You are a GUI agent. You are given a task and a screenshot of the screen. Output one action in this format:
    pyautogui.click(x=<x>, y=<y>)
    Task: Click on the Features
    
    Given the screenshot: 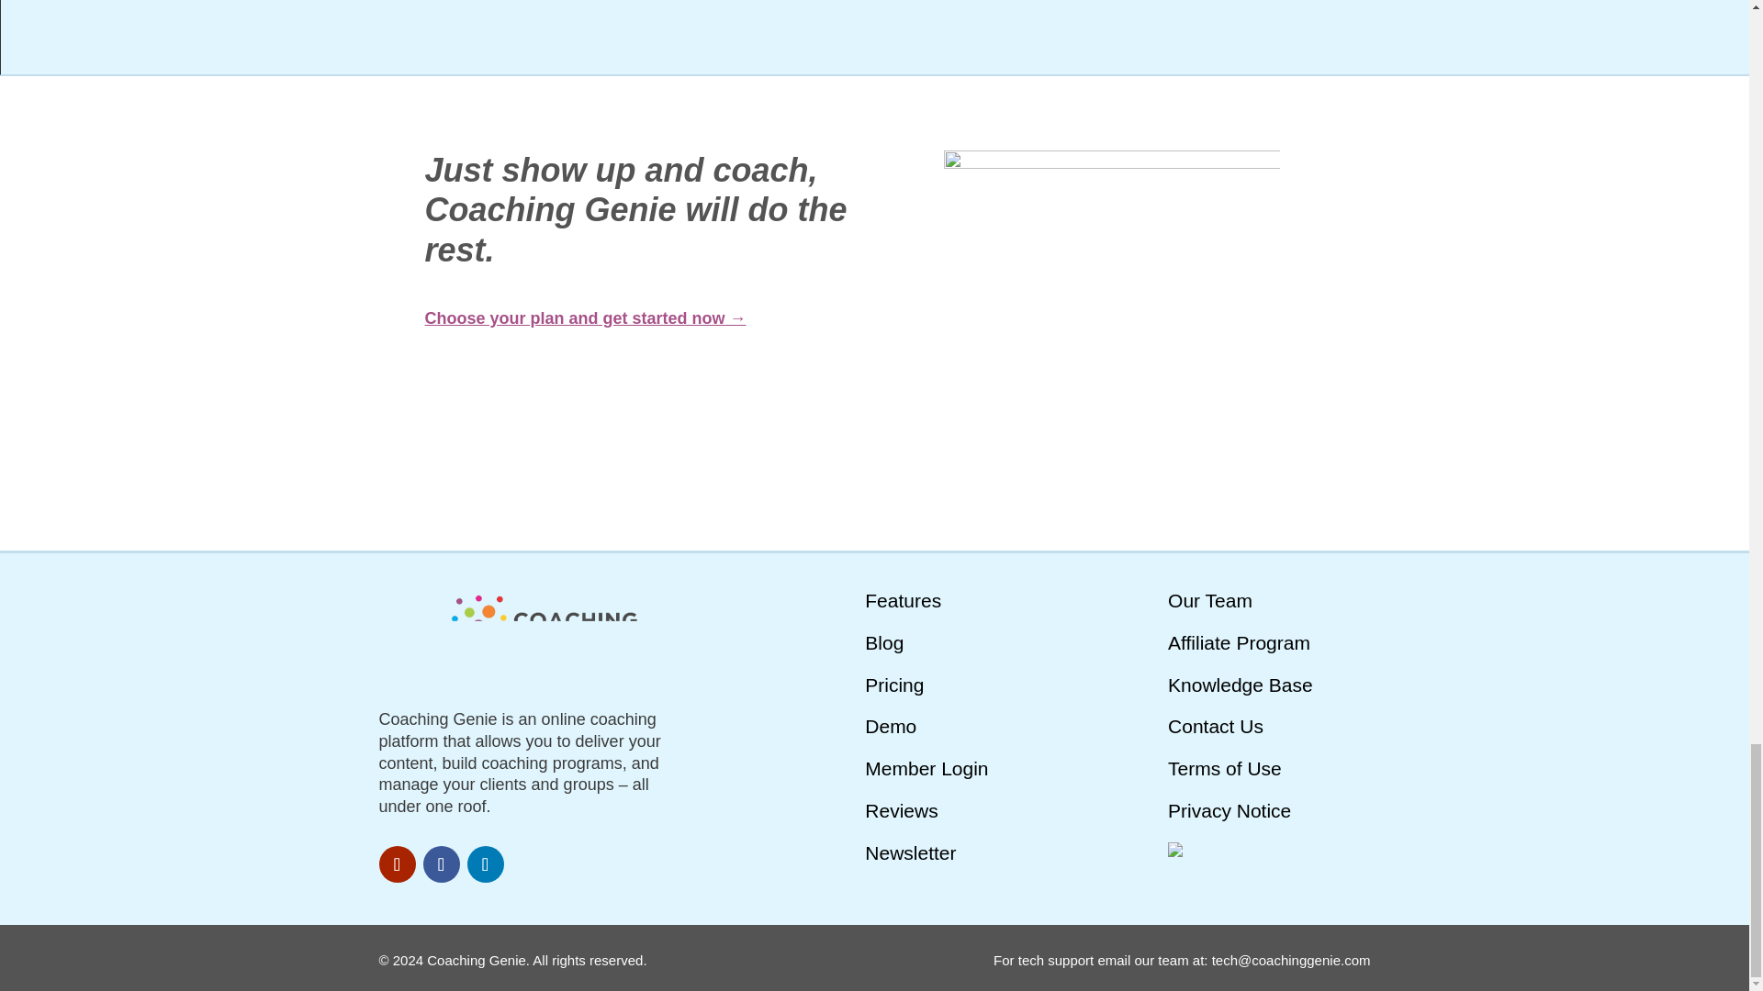 What is the action you would take?
    pyautogui.click(x=904, y=600)
    